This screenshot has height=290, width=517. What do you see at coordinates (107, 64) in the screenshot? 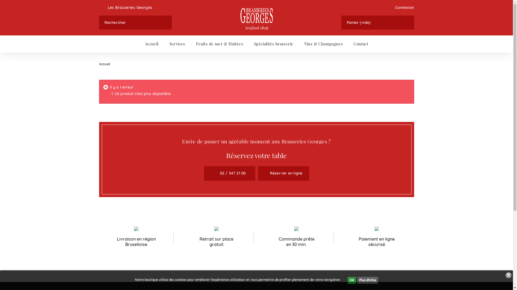
I see `Accueil` at bounding box center [107, 64].